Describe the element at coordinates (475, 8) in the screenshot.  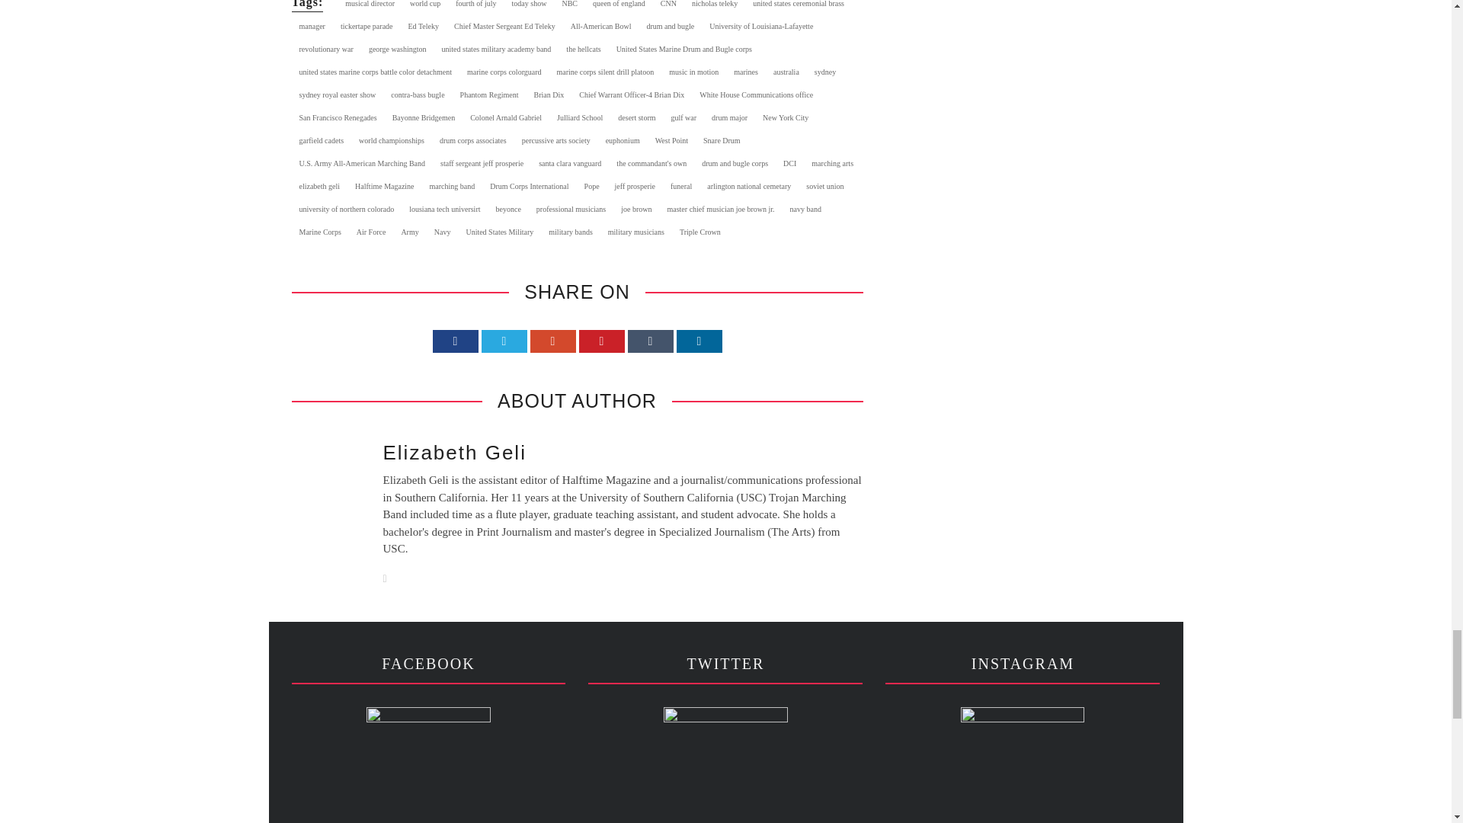
I see `View all posts tagged fourth of july` at that location.